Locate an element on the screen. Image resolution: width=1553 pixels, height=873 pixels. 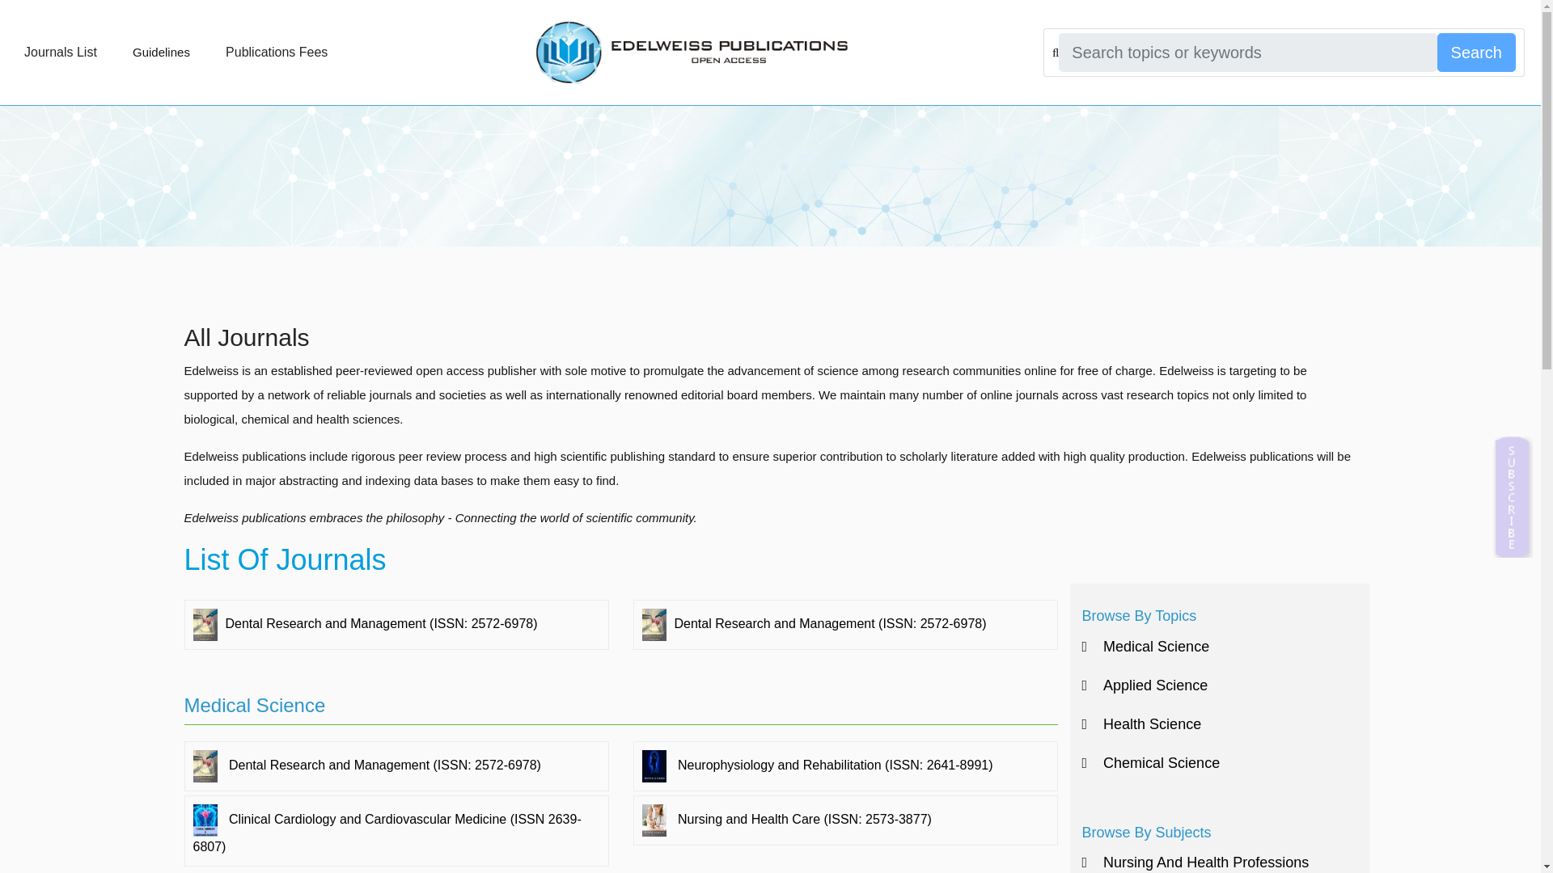
Medical Science is located at coordinates (1145, 647).